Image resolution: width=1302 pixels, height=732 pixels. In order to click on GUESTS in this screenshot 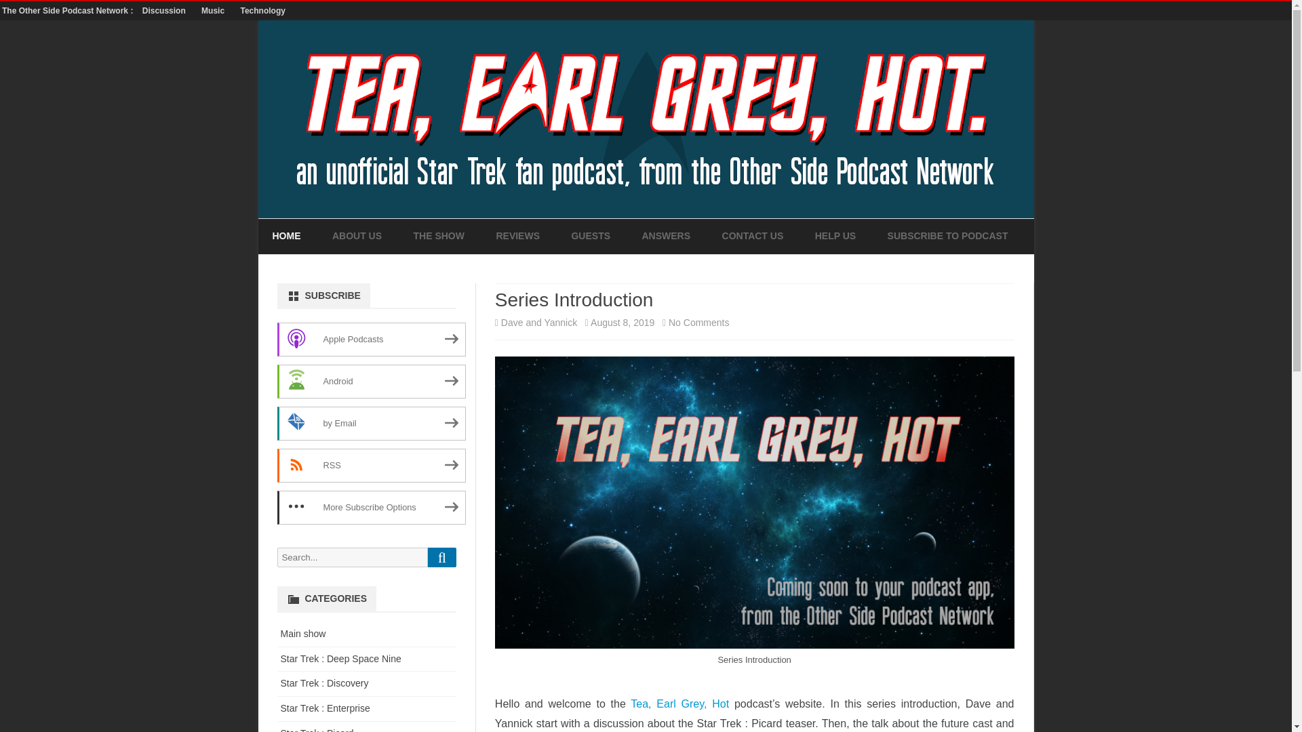, I will do `click(591, 236)`.